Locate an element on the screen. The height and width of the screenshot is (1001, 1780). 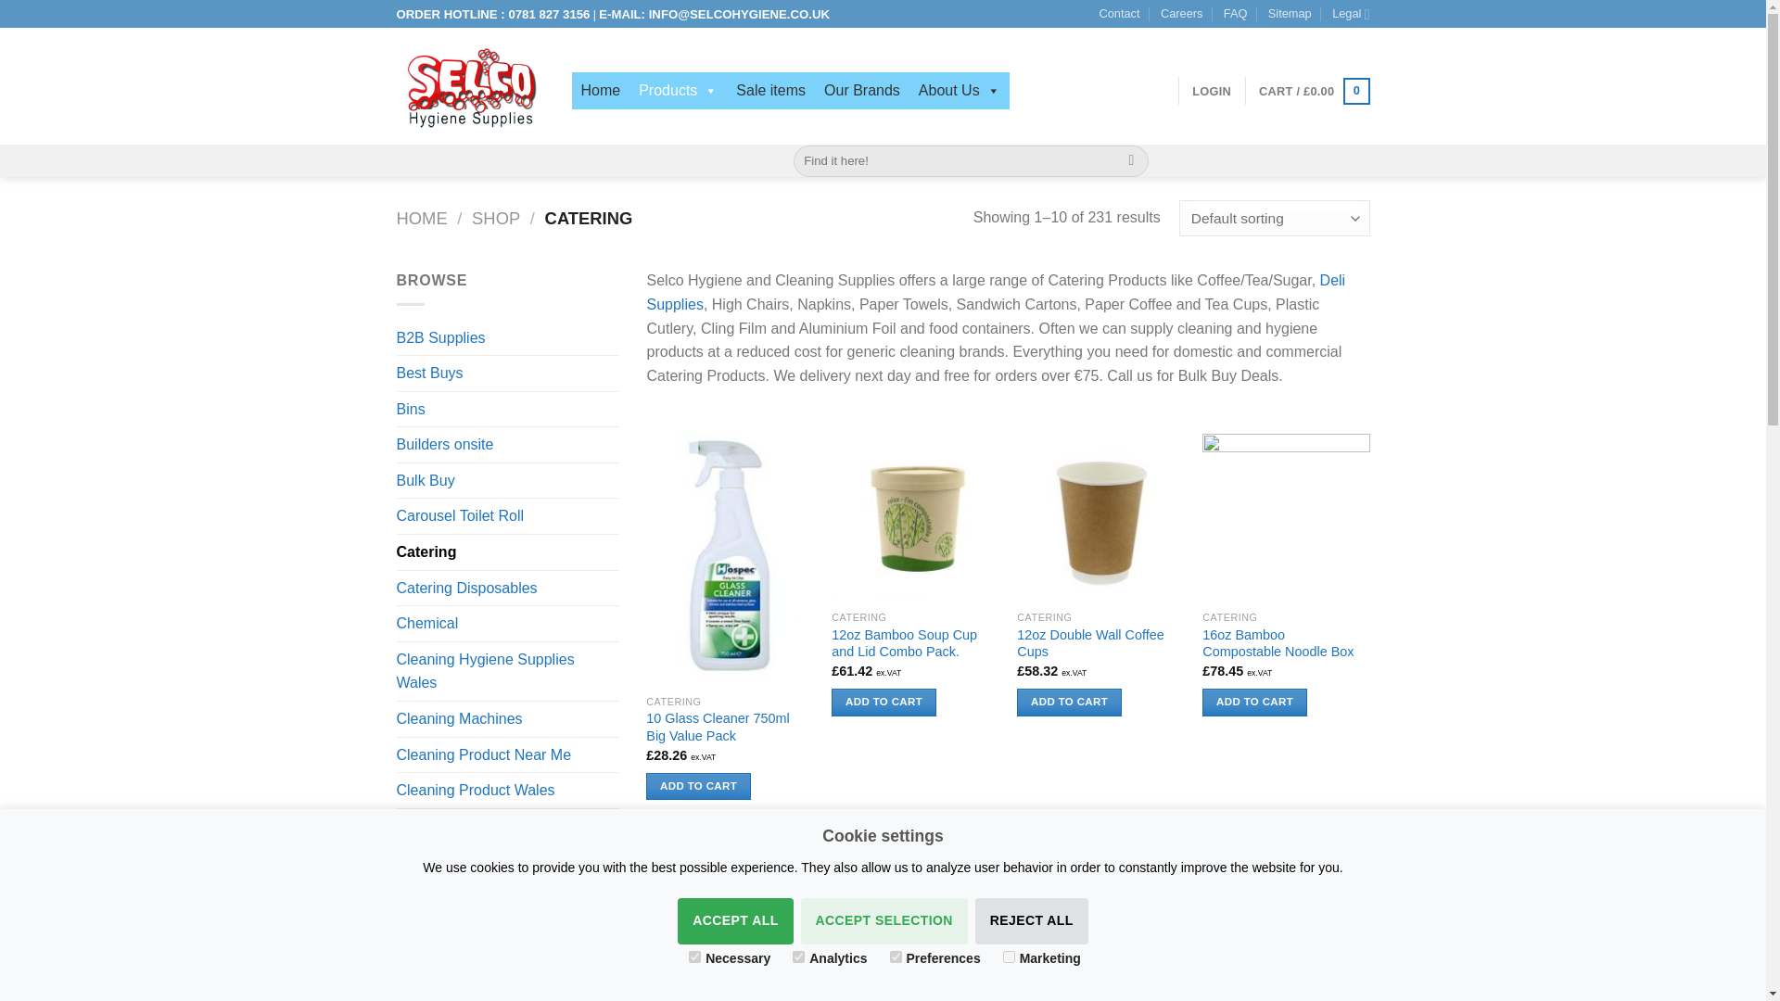
Cart is located at coordinates (1313, 92).